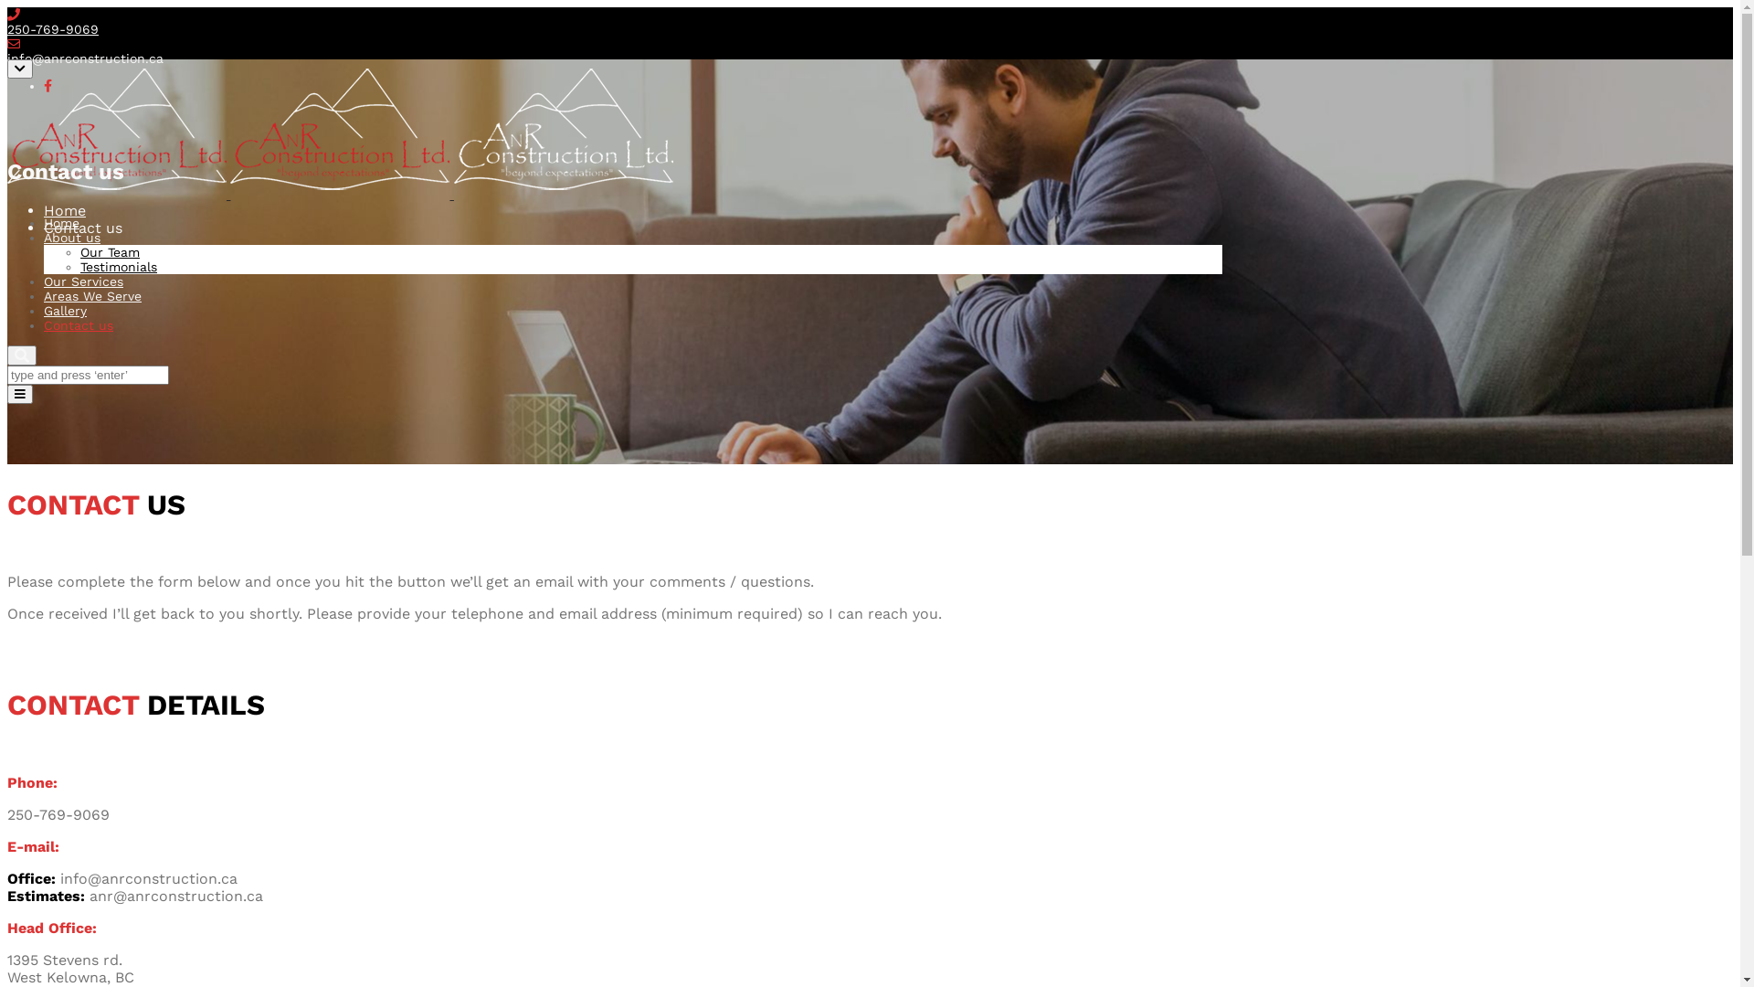 Image resolution: width=1754 pixels, height=987 pixels. Describe the element at coordinates (93, 296) in the screenshot. I see `Areas We Serve` at that location.